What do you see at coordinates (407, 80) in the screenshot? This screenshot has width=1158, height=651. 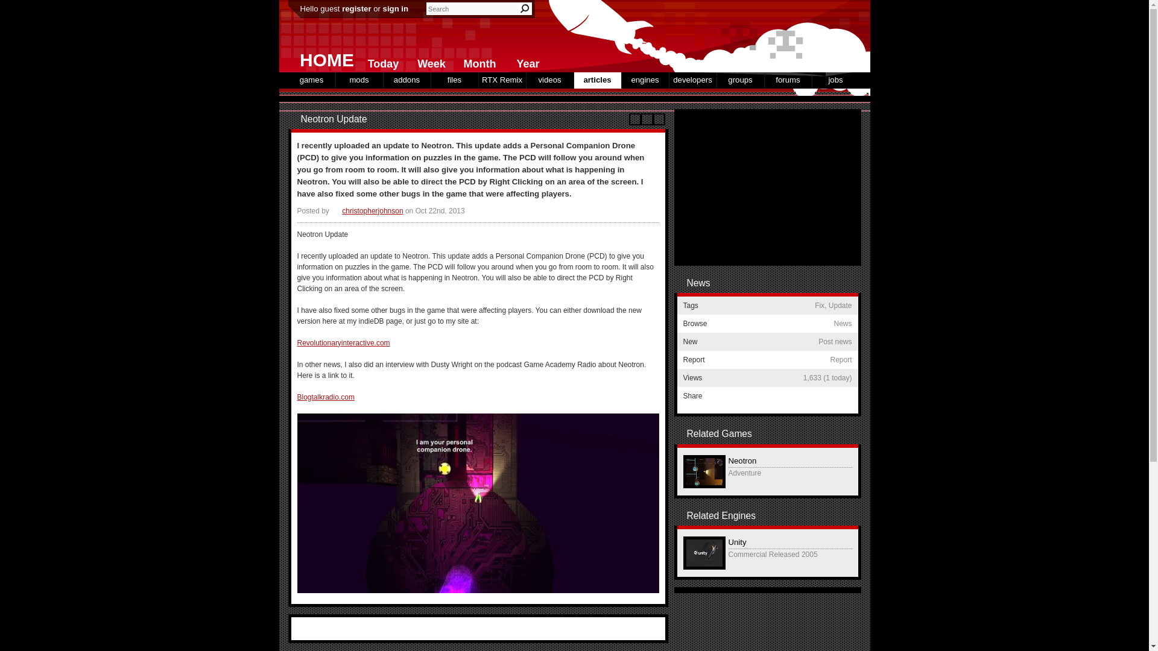 I see `addons` at bounding box center [407, 80].